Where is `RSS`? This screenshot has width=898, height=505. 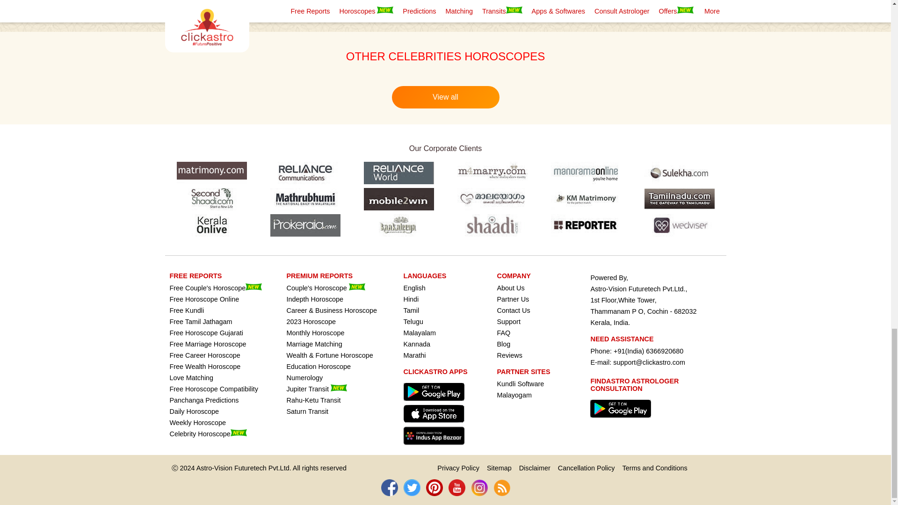 RSS is located at coordinates (501, 487).